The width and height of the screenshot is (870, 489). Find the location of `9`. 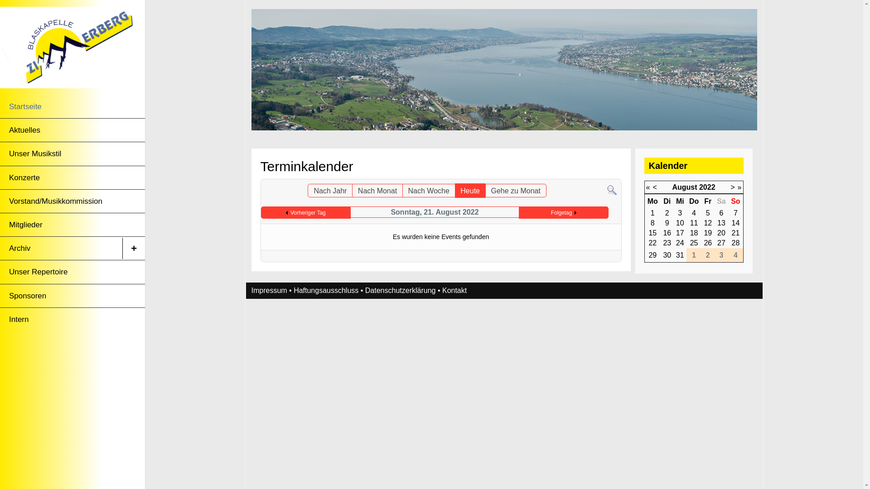

9 is located at coordinates (667, 223).